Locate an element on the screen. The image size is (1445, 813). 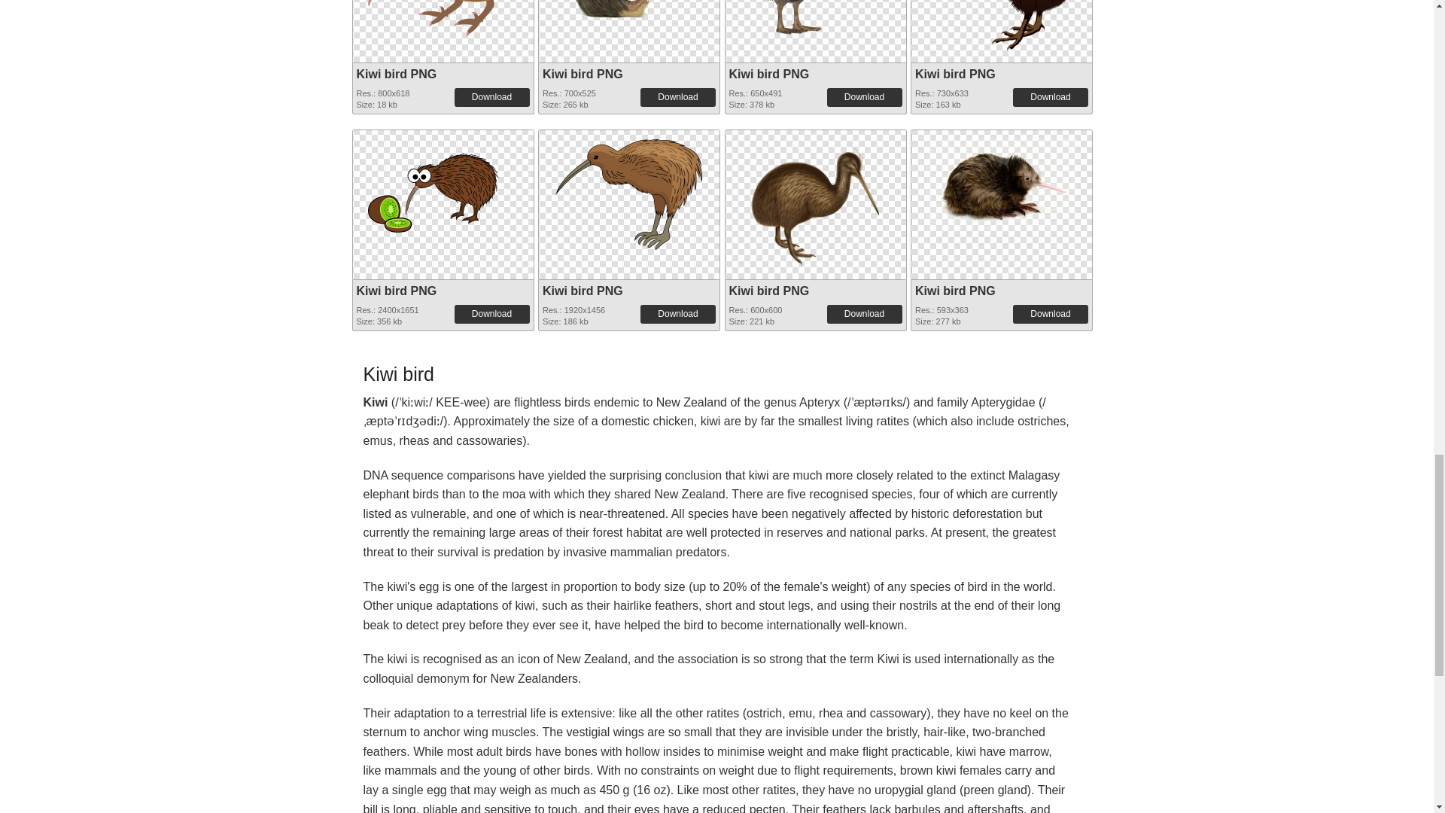
Download is located at coordinates (492, 96).